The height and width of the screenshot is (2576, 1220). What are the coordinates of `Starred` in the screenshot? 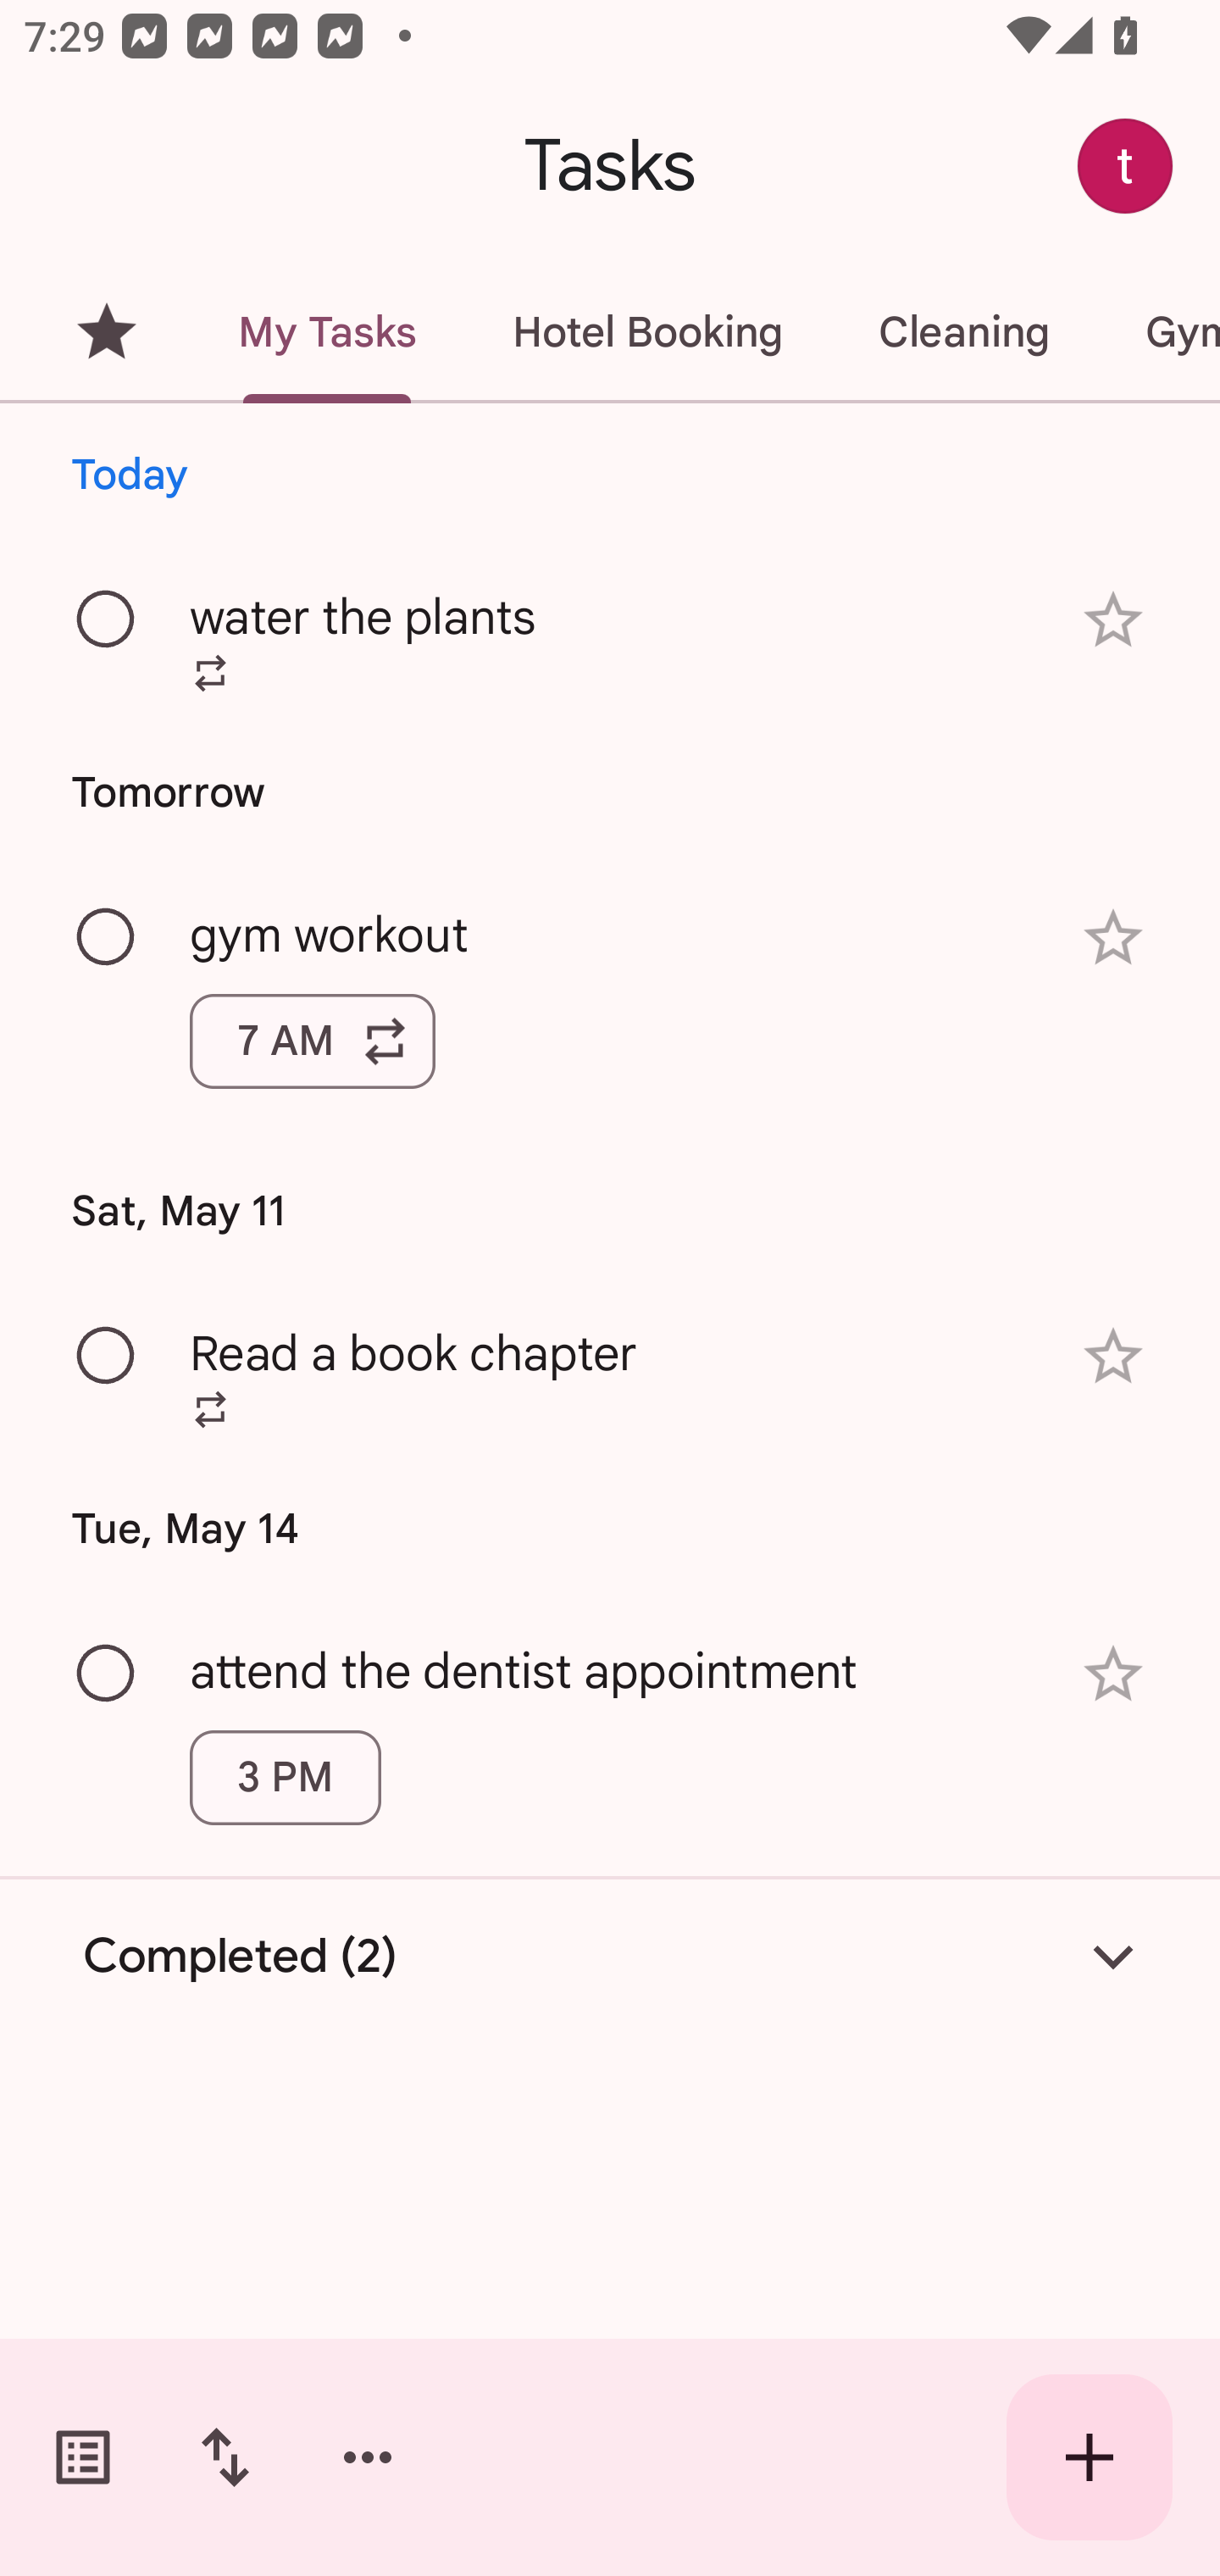 It's located at (107, 332).